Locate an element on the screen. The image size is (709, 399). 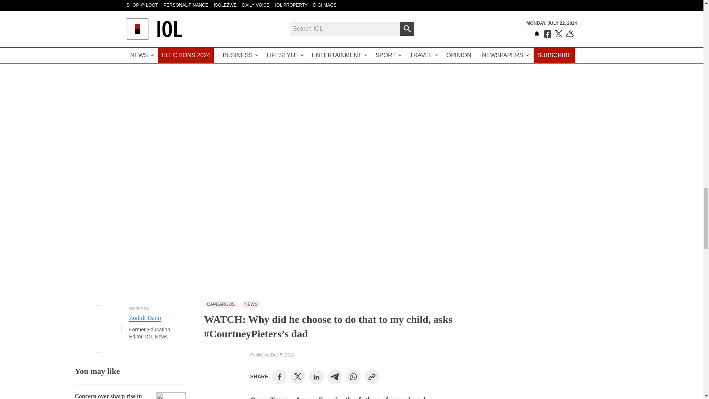
Share on WhatsApp is located at coordinates (353, 377).